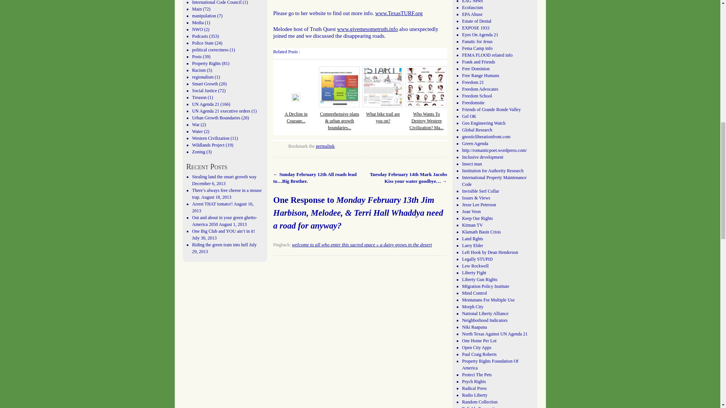 The width and height of the screenshot is (726, 408). I want to click on A Decline in Courage..., so click(296, 117).